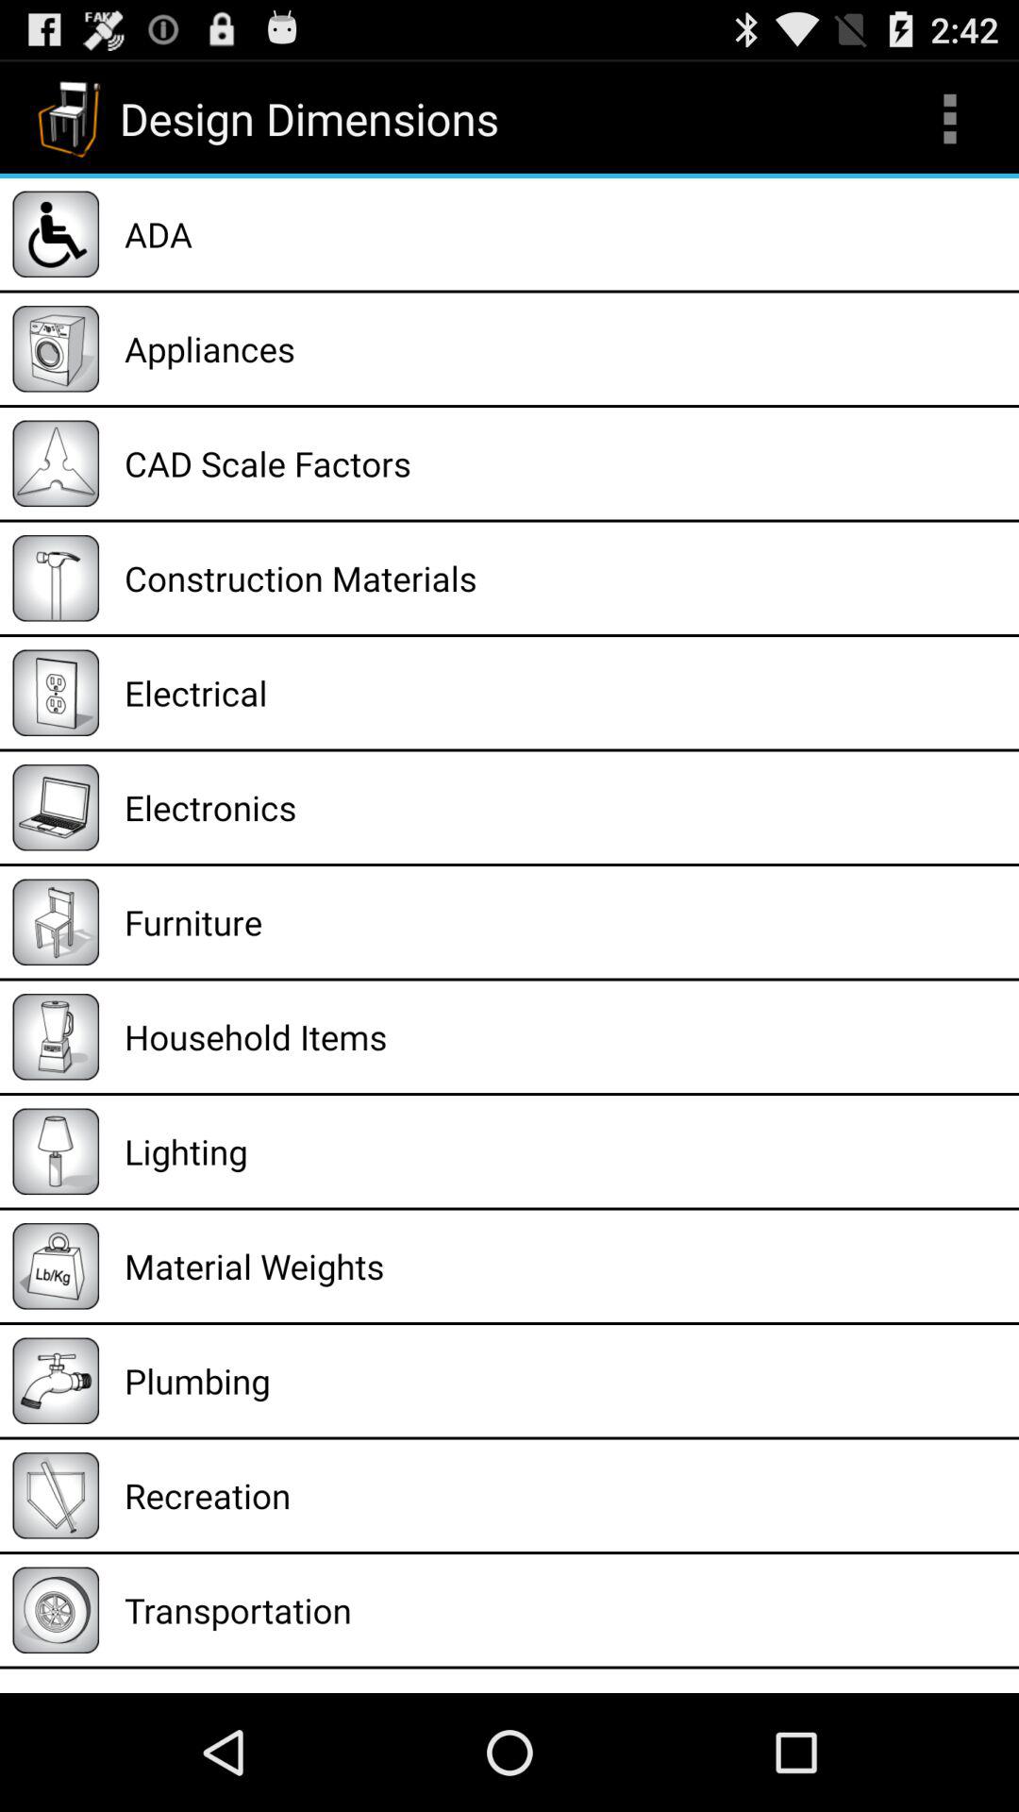 The image size is (1019, 1812). I want to click on tap the furniture, so click(565, 922).